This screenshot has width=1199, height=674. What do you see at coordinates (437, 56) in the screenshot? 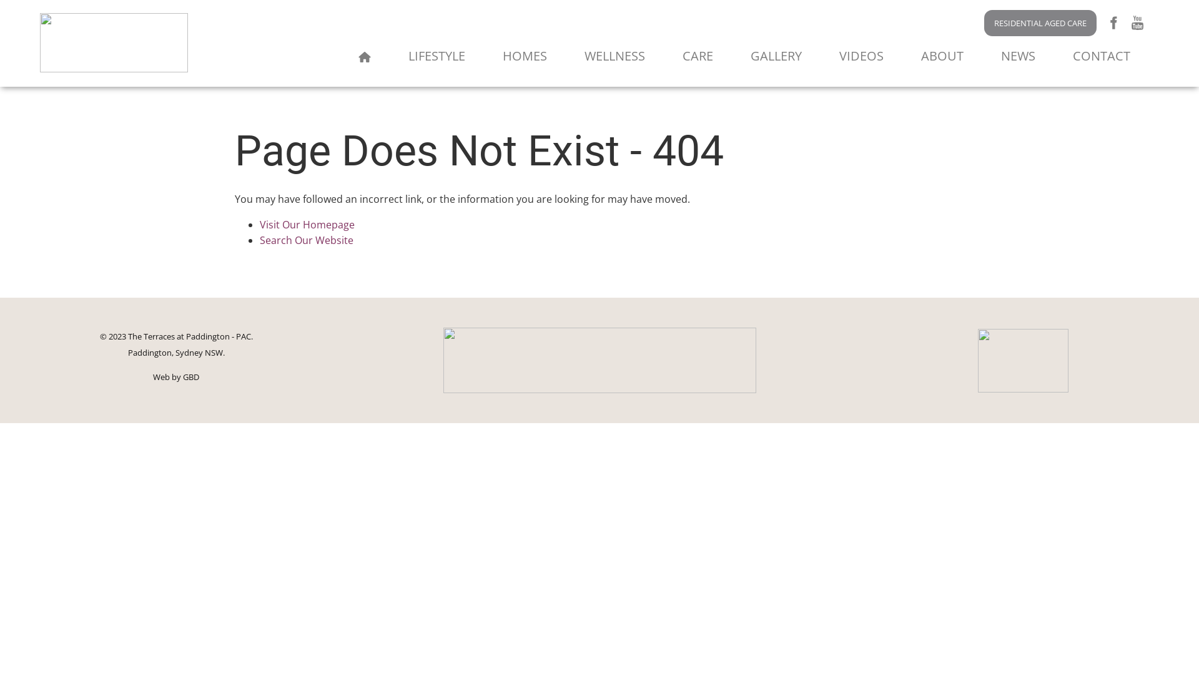
I see `LIFESTYLE` at bounding box center [437, 56].